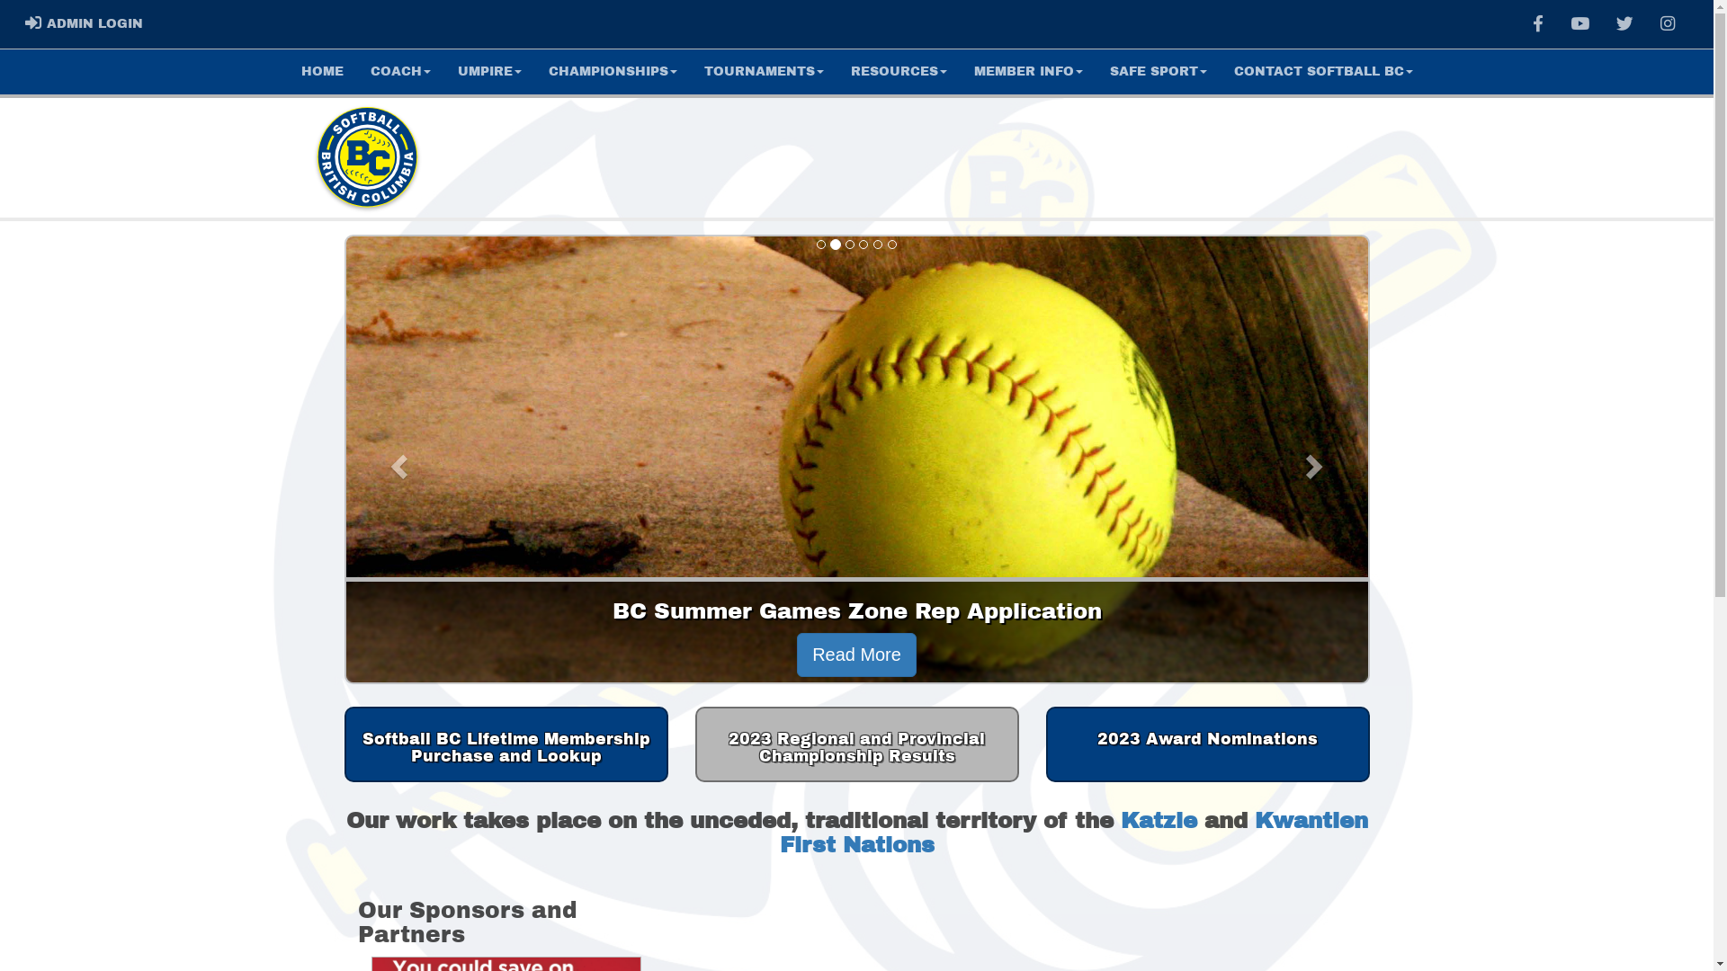 Image resolution: width=1727 pixels, height=971 pixels. Describe the element at coordinates (1579, 23) in the screenshot. I see `watch` at that location.